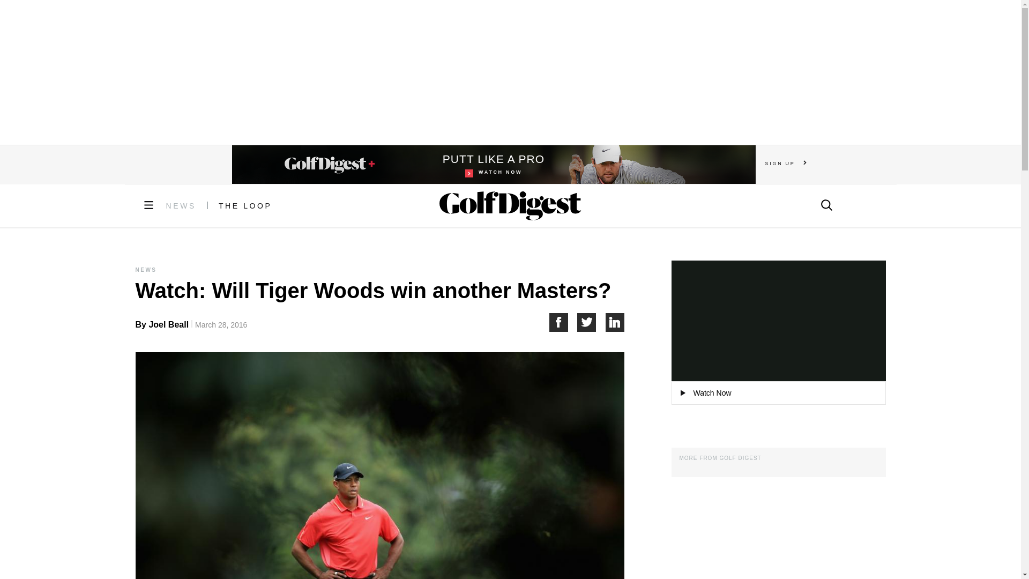  Describe the element at coordinates (615, 322) in the screenshot. I see `THE LOOP` at that location.